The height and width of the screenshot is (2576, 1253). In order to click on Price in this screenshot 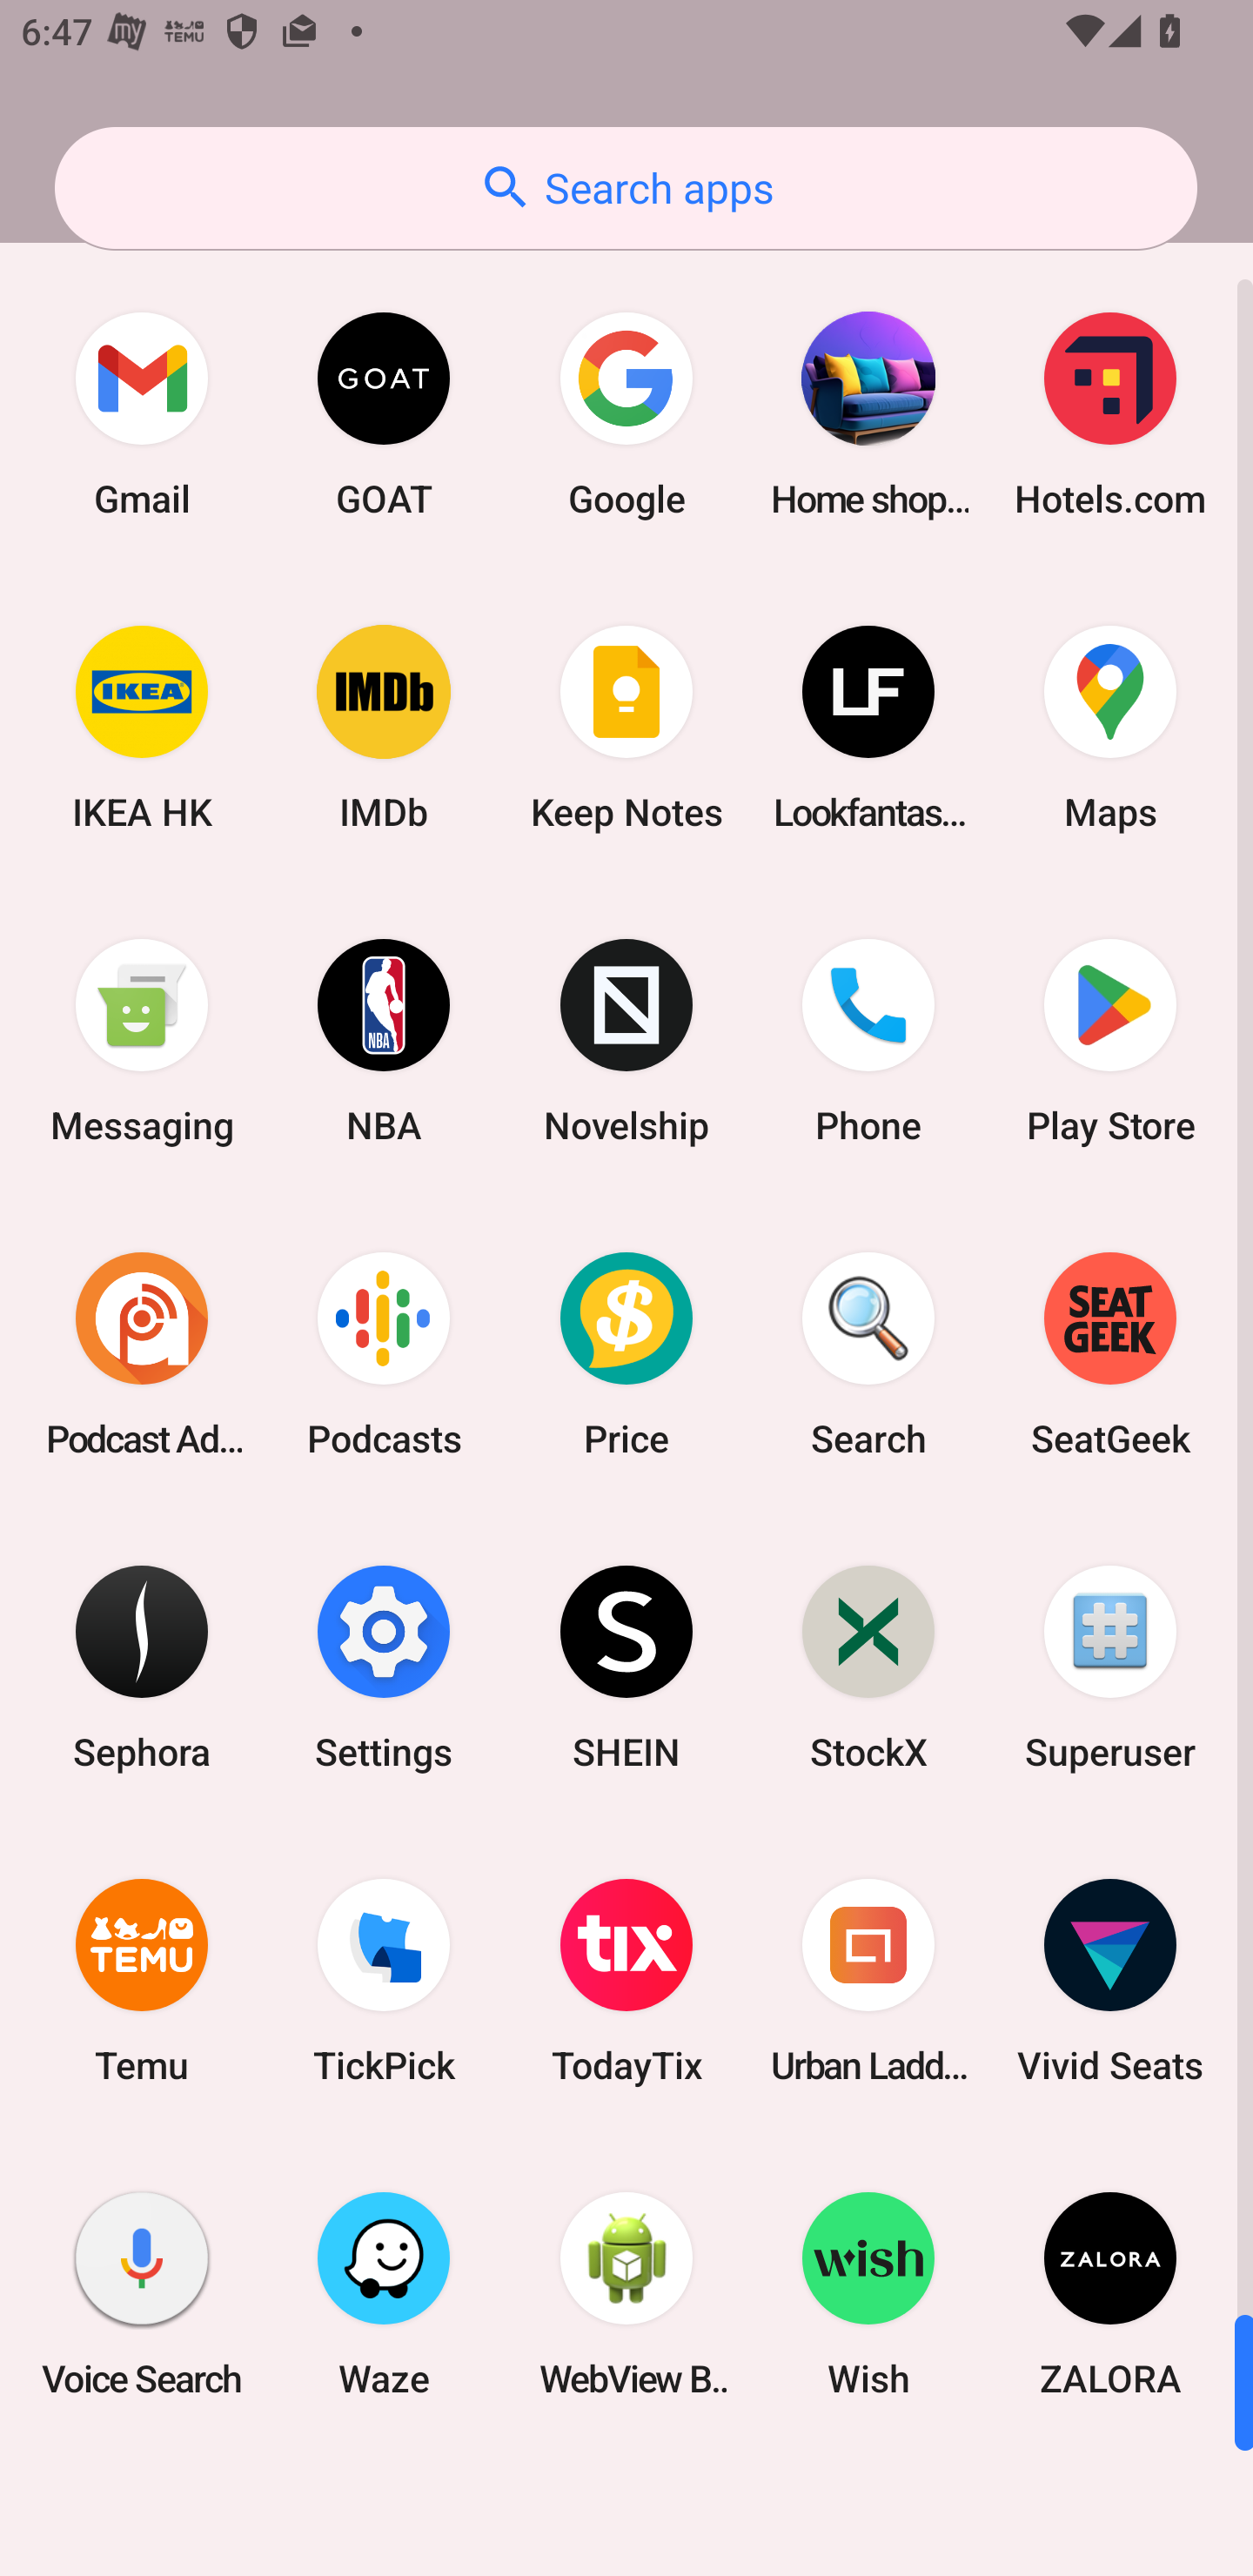, I will do `click(626, 1353)`.